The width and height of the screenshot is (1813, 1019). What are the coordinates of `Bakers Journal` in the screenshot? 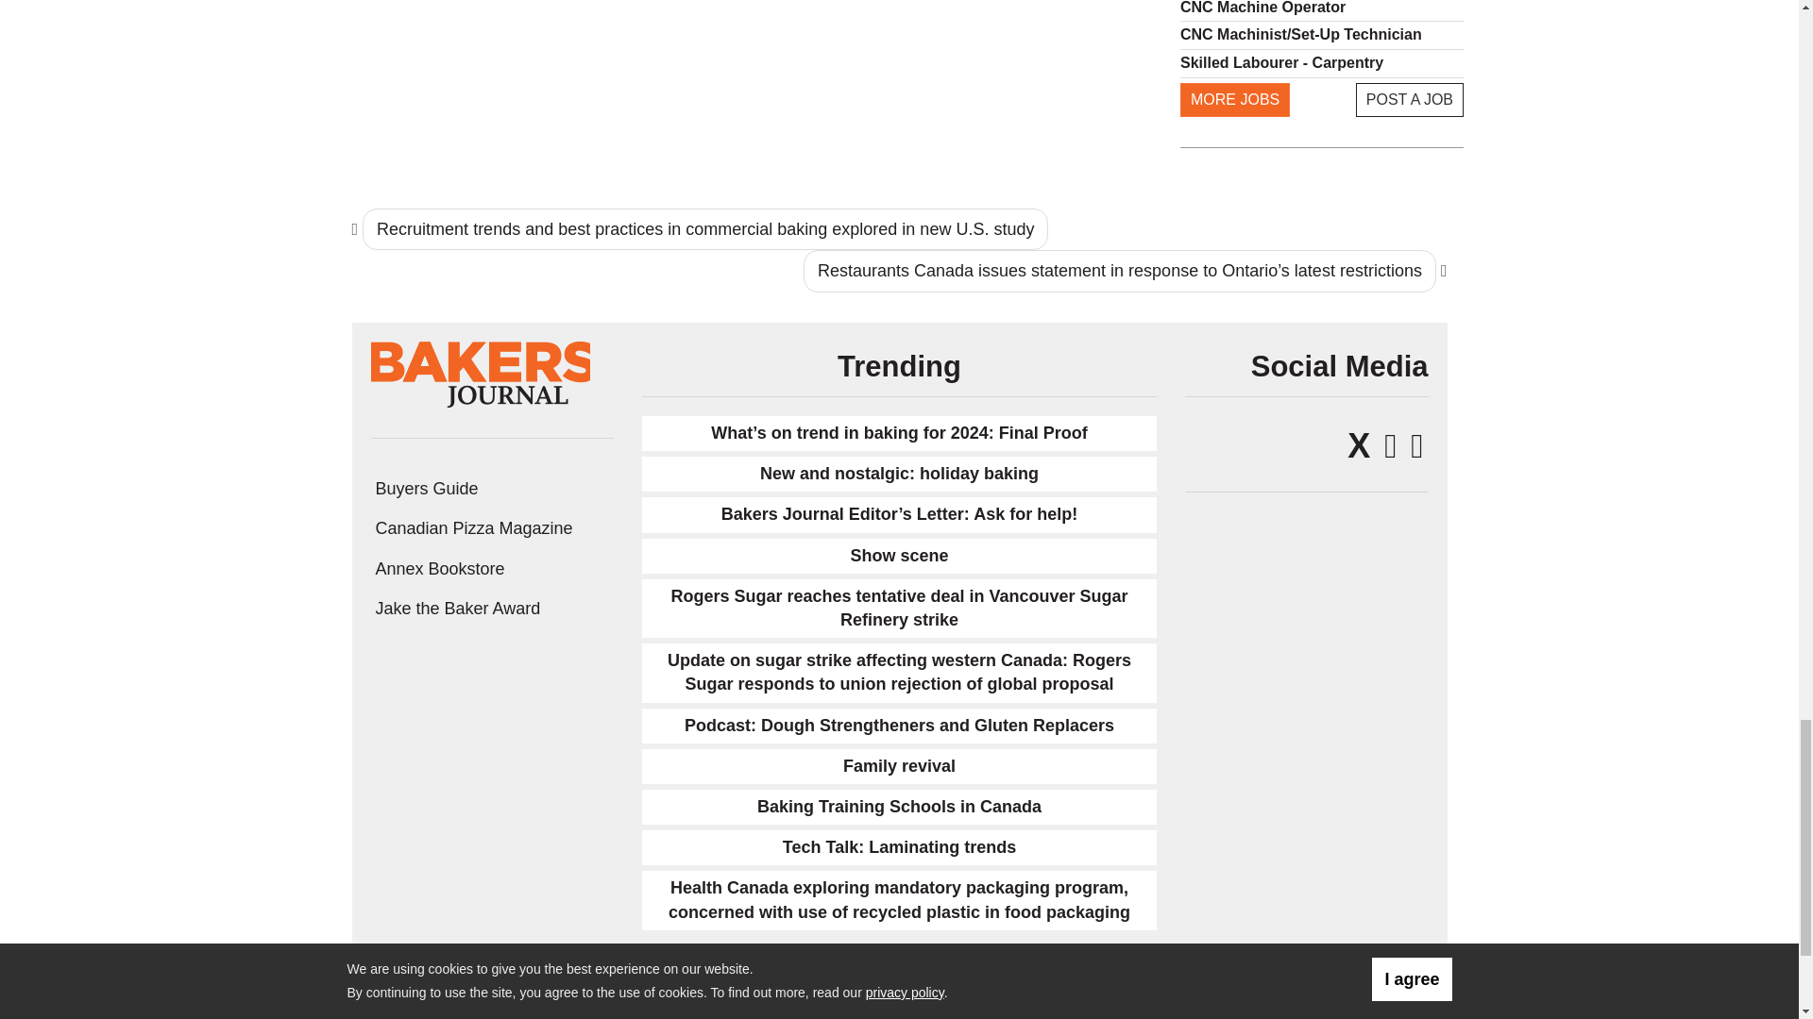 It's located at (481, 372).